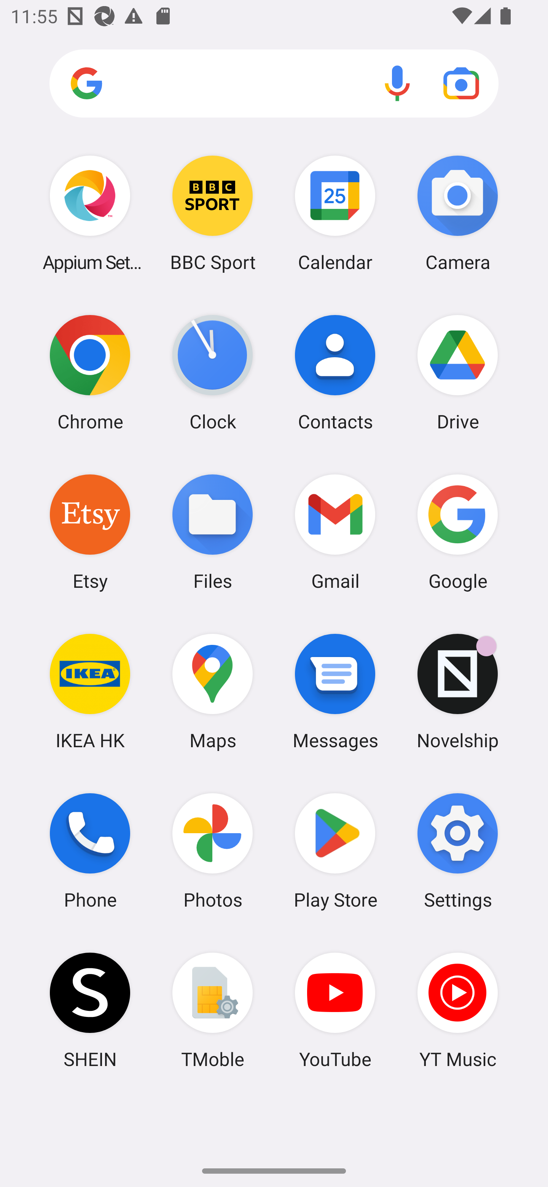 Image resolution: width=548 pixels, height=1187 pixels. Describe the element at coordinates (90, 1010) in the screenshot. I see `SHEIN` at that location.